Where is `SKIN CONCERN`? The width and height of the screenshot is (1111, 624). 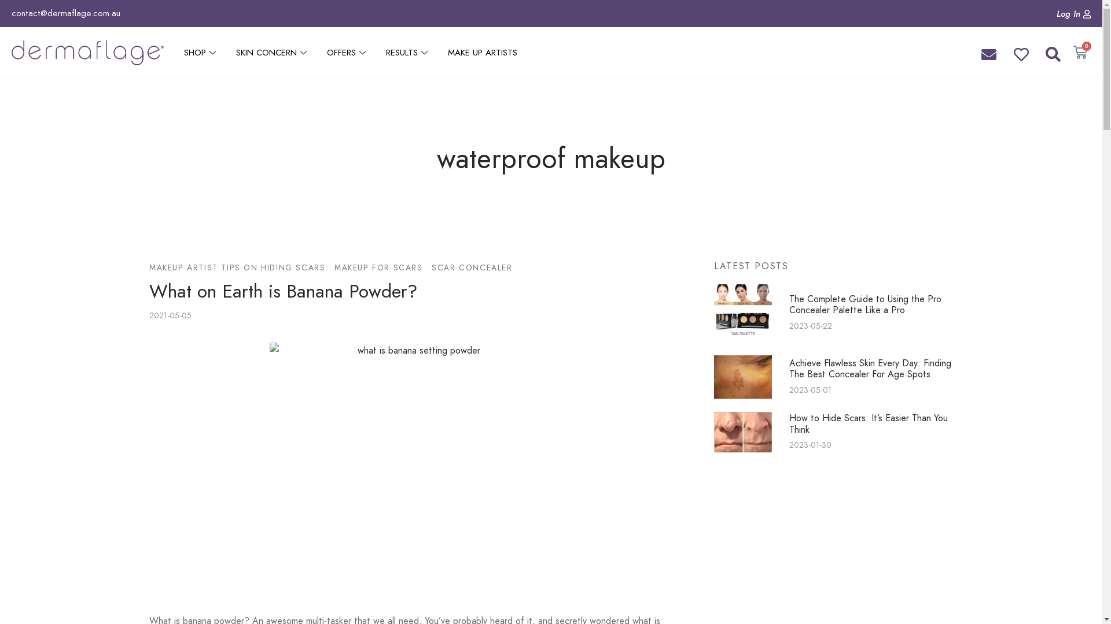 SKIN CONCERN is located at coordinates (273, 53).